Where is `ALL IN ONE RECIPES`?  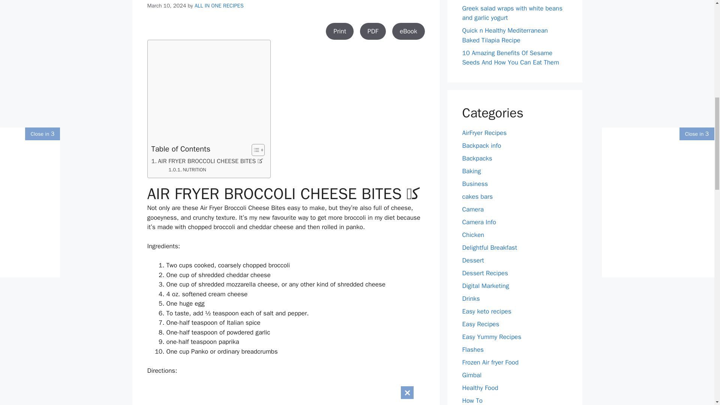
ALL IN ONE RECIPES is located at coordinates (219, 5).